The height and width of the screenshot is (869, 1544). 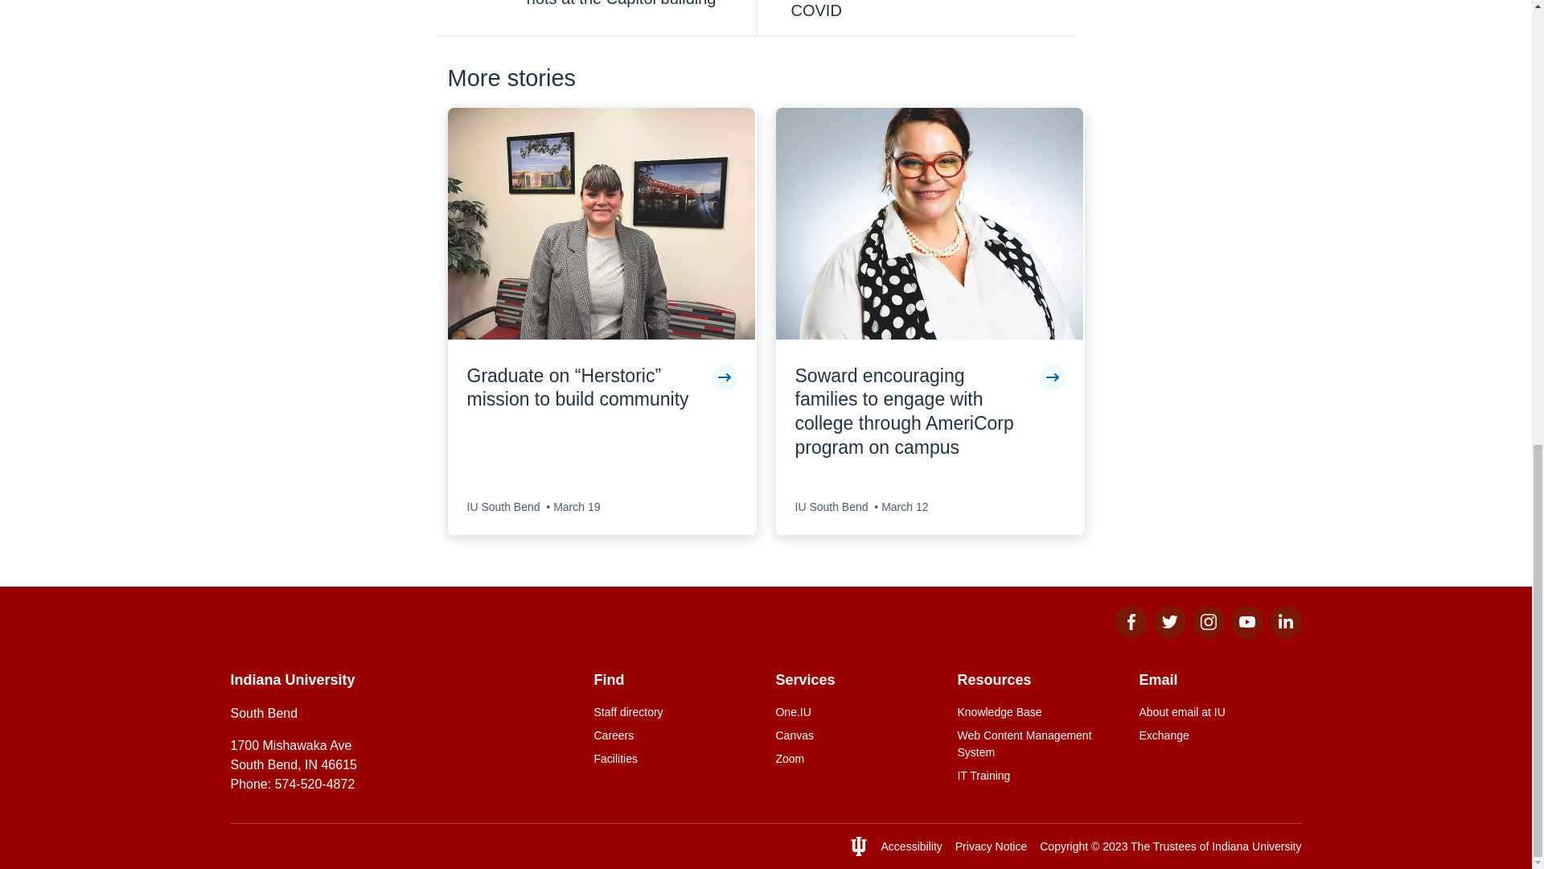 What do you see at coordinates (1256, 846) in the screenshot?
I see `Indiana University` at bounding box center [1256, 846].